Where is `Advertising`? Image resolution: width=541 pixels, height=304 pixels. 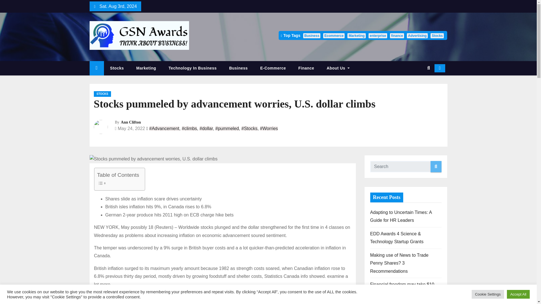
Advertising is located at coordinates (417, 35).